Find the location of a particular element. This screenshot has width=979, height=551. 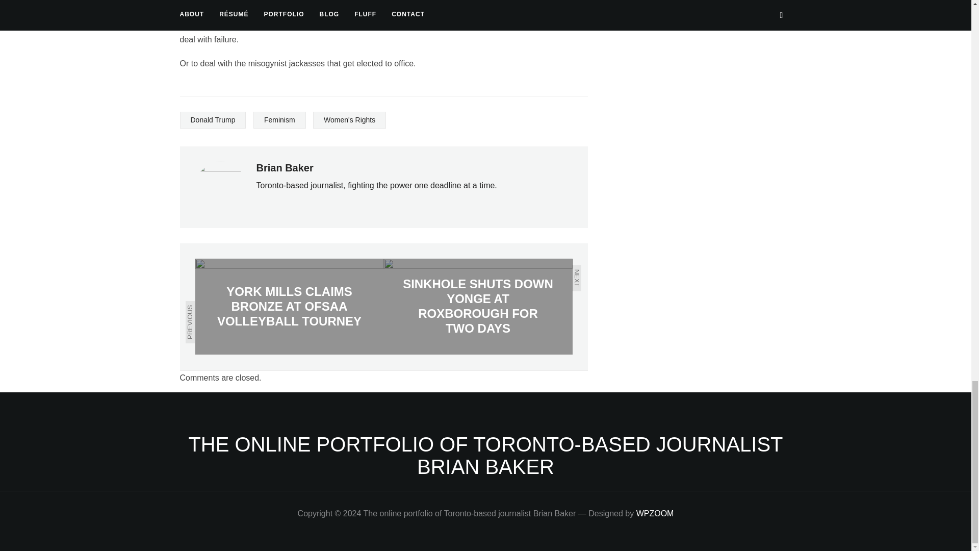

York Mills claims bronze at OFSAA volleyball tourney is located at coordinates (289, 306).